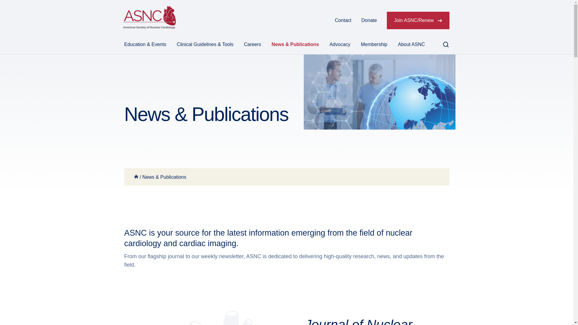 The width and height of the screenshot is (578, 325). What do you see at coordinates (202, 318) in the screenshot?
I see `heart` at bounding box center [202, 318].